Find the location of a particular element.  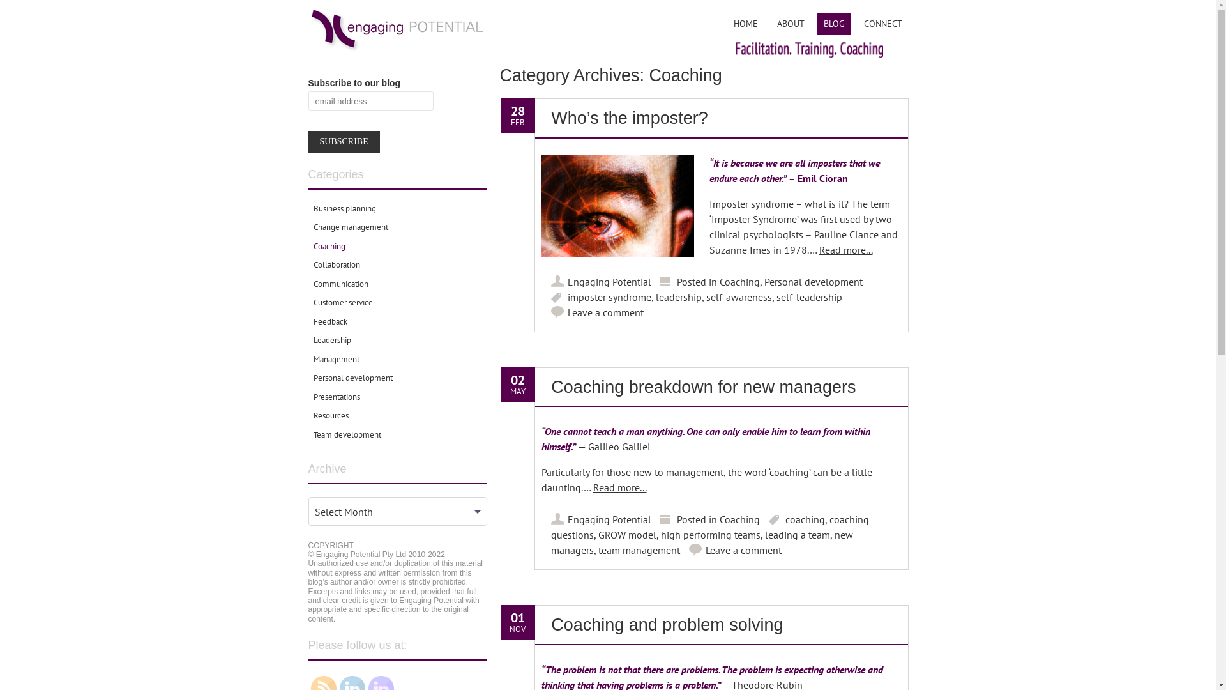

CONNECT is located at coordinates (882, 24).